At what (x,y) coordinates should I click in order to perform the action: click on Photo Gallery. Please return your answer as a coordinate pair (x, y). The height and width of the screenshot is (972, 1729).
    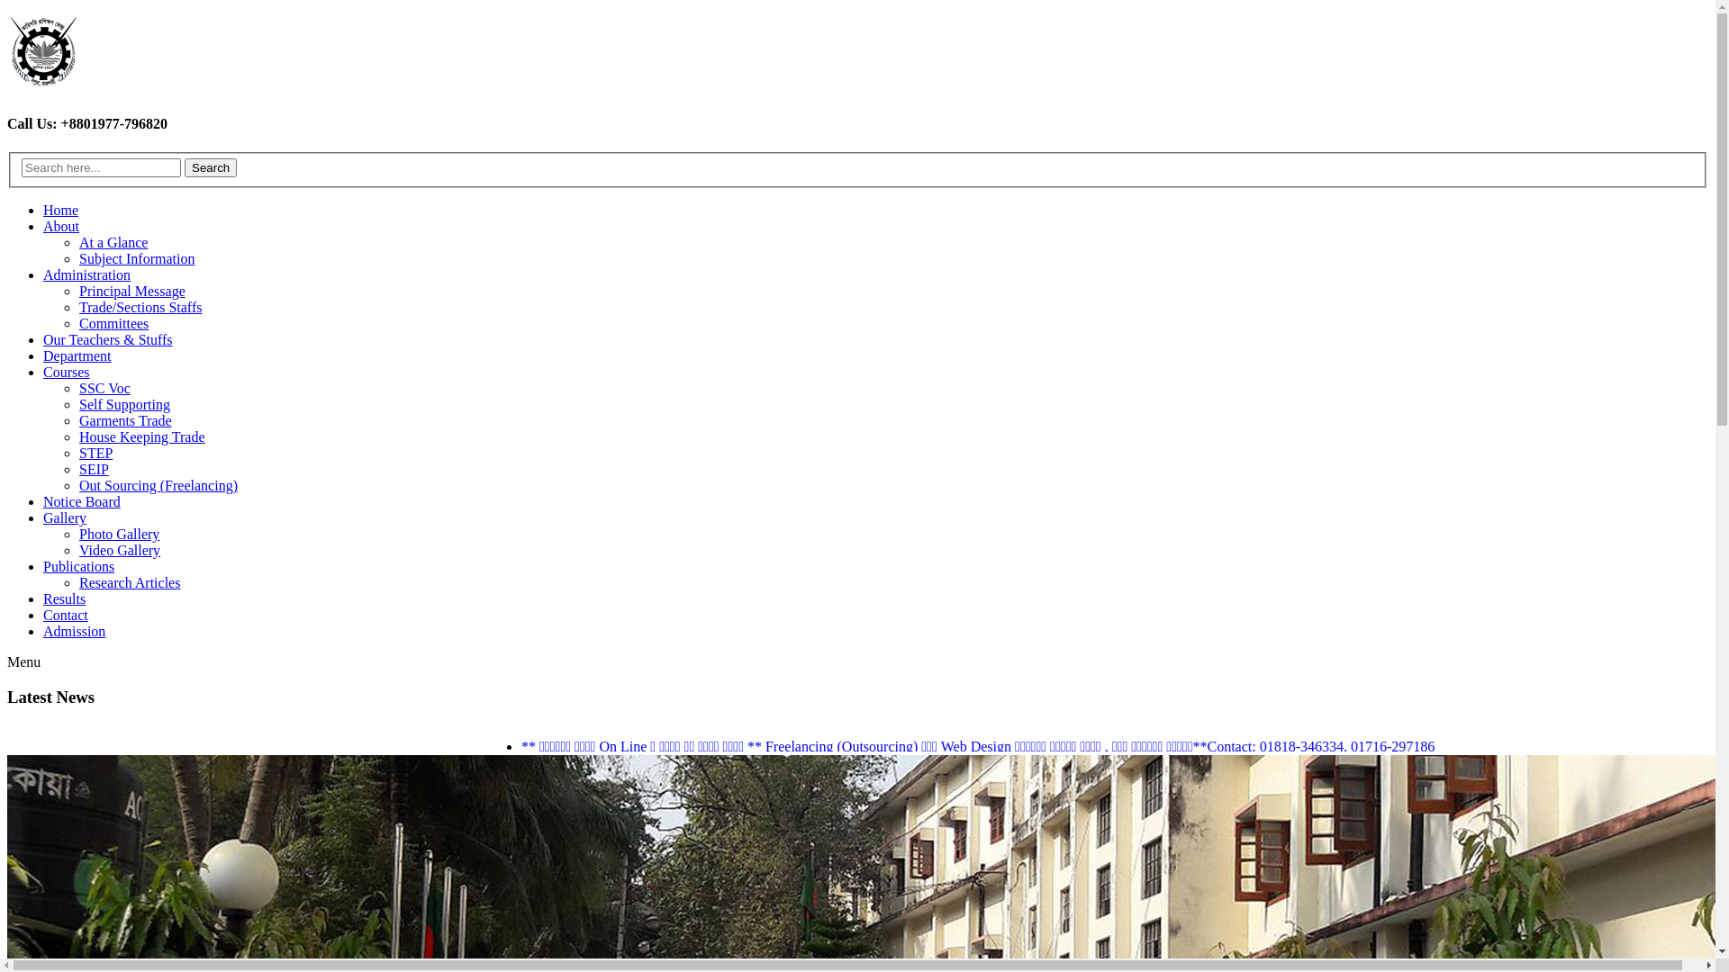
    Looking at the image, I should click on (119, 535).